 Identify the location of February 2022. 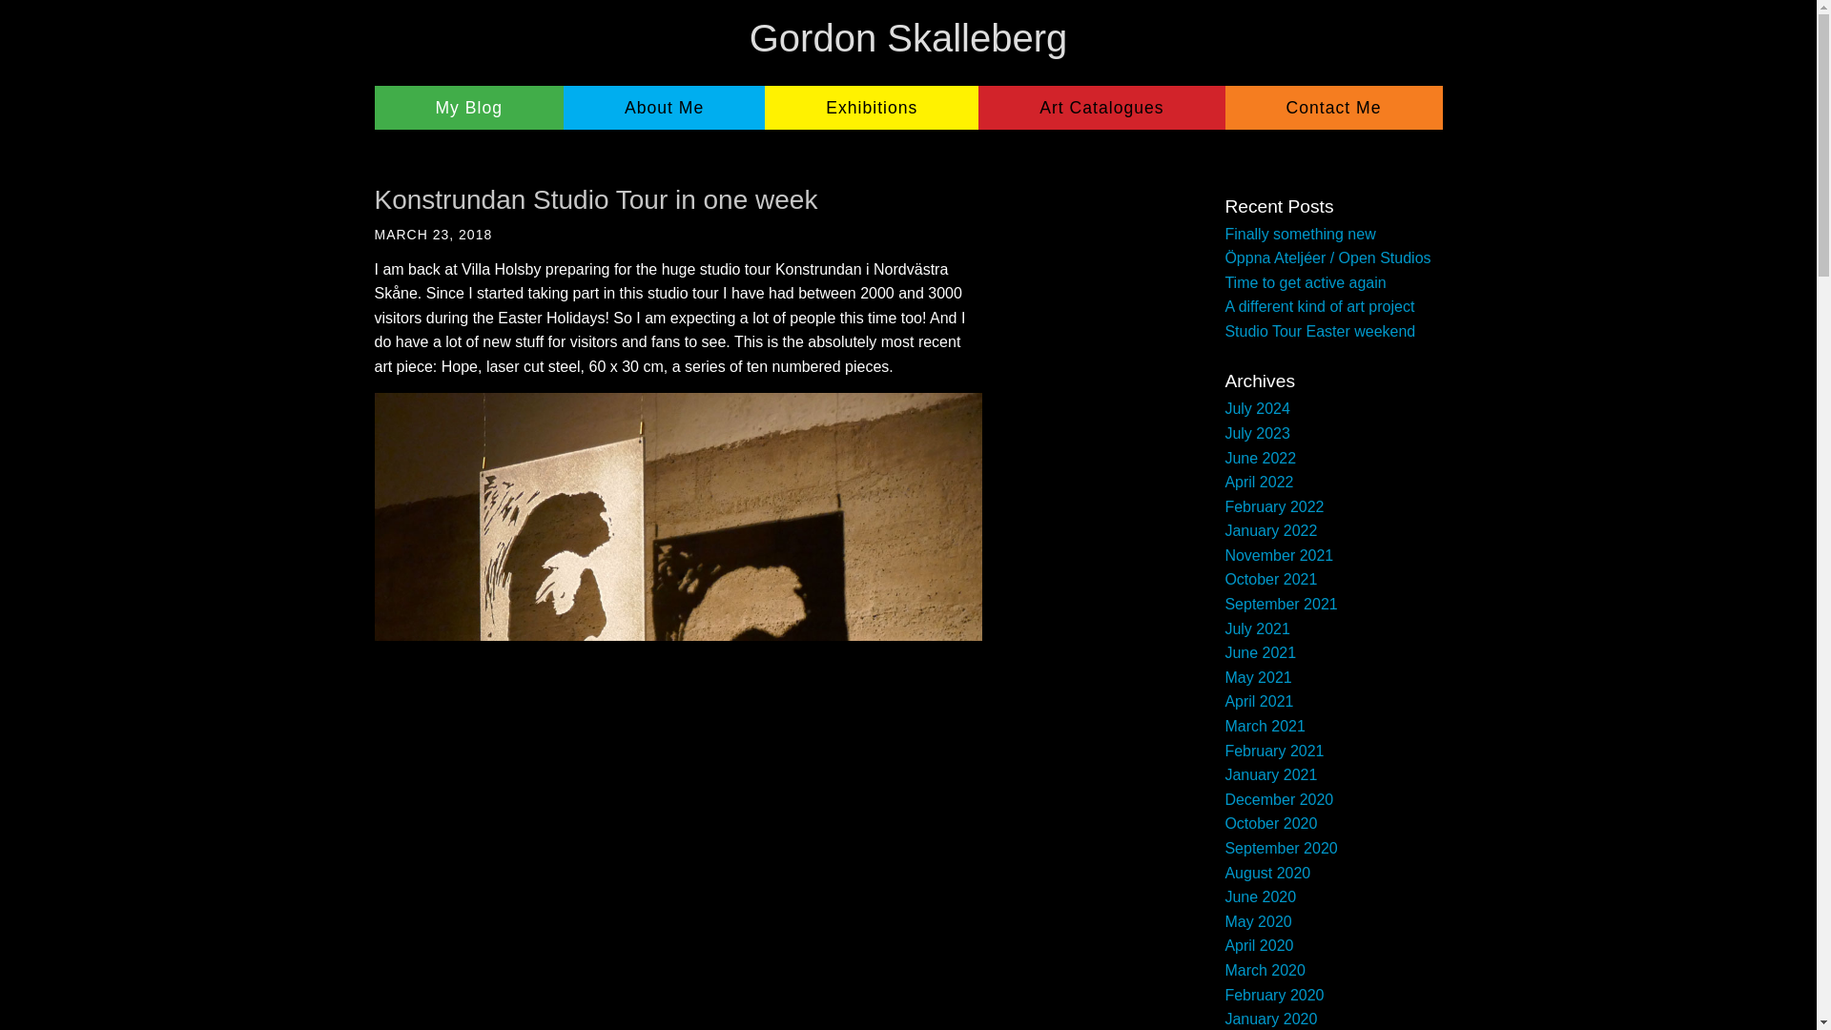
(1274, 506).